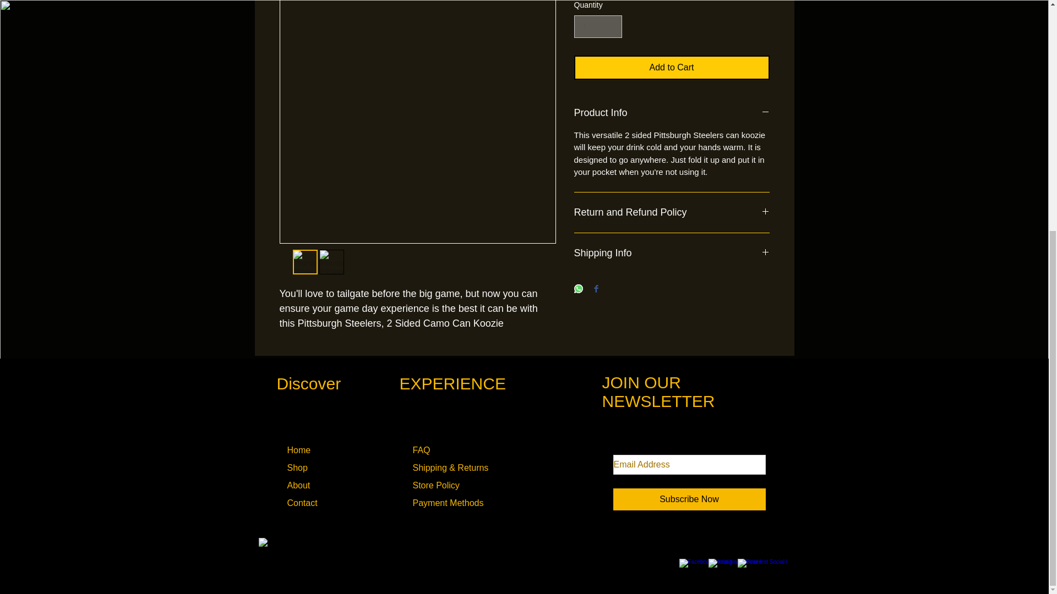  I want to click on Shipping Info, so click(672, 253).